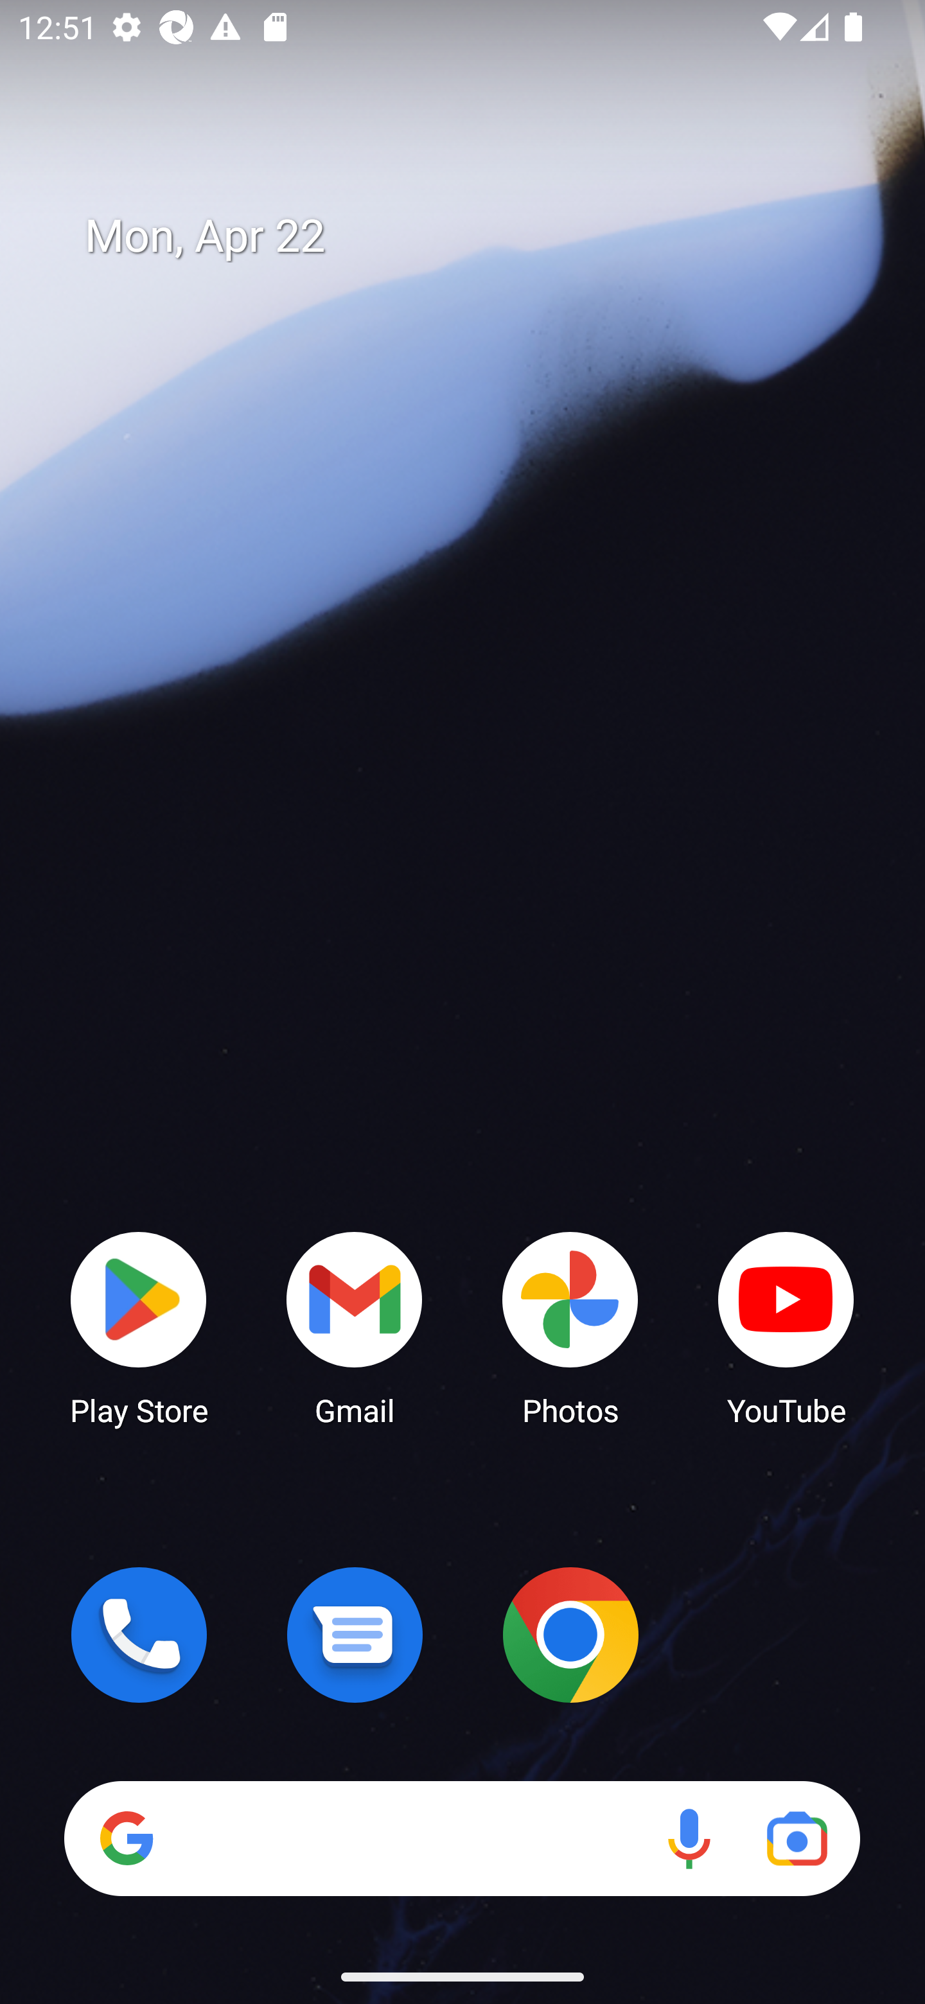 This screenshot has width=925, height=2004. I want to click on Search Voice search Google Lens, so click(462, 1838).